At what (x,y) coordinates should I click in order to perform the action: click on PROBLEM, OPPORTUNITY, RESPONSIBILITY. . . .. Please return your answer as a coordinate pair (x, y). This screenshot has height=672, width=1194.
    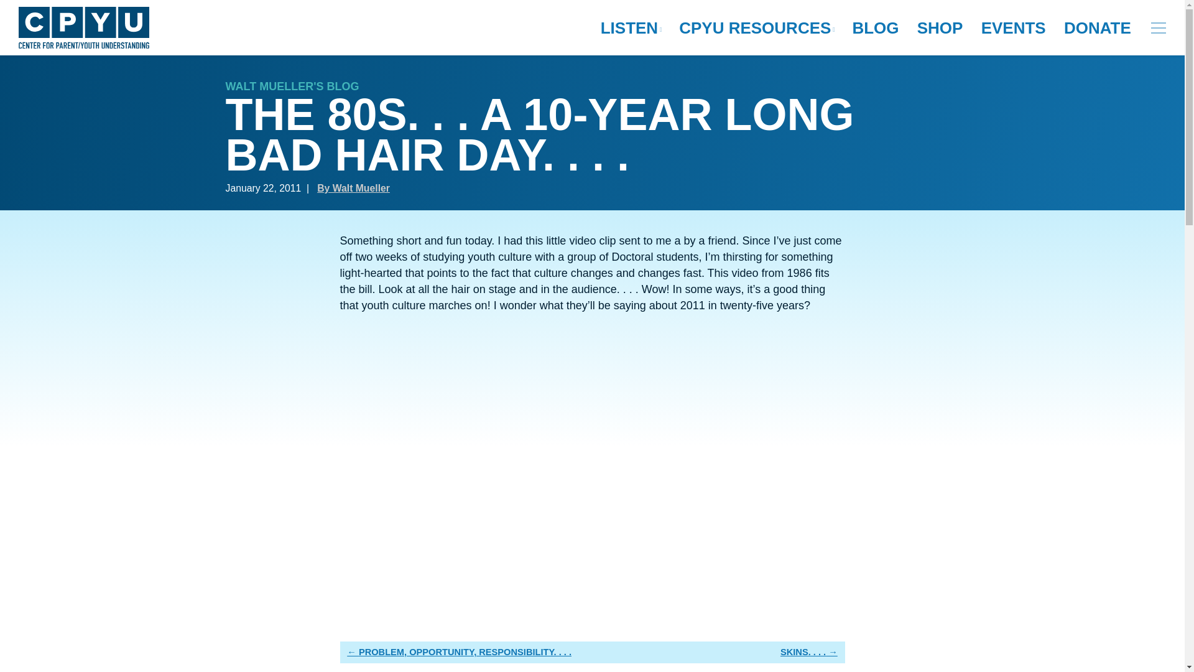
    Looking at the image, I should click on (459, 652).